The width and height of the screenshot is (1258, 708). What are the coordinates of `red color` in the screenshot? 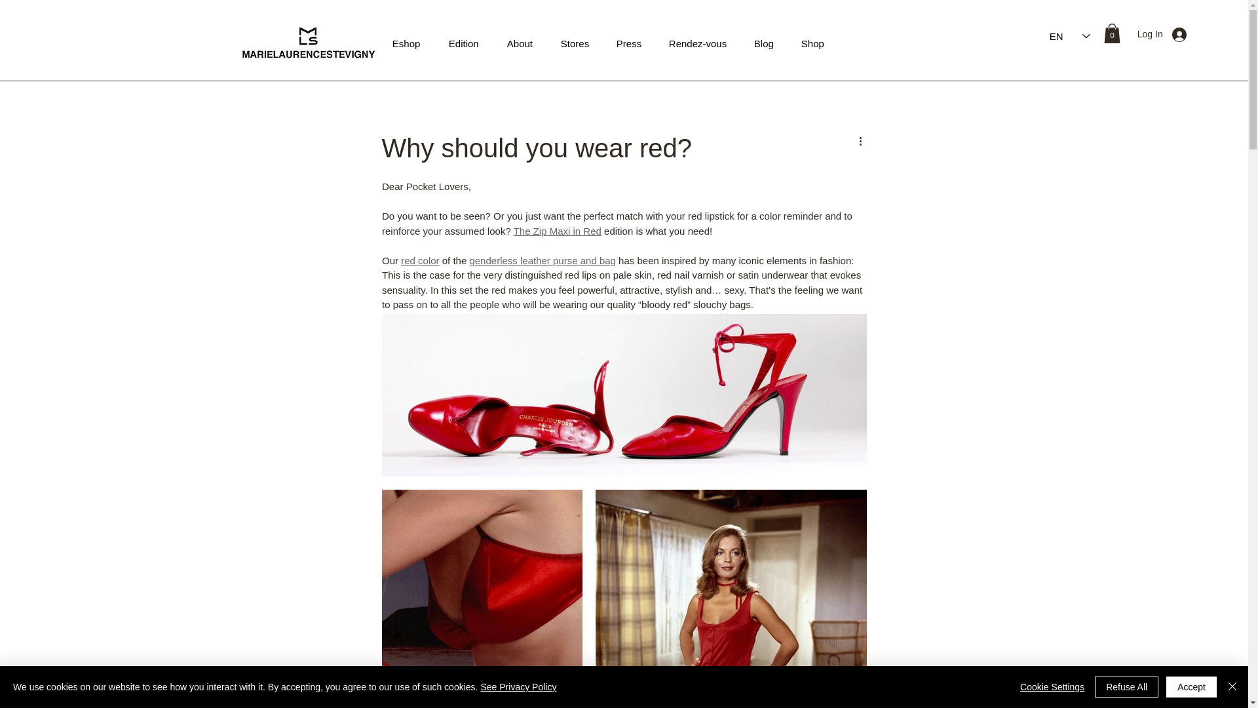 It's located at (420, 260).